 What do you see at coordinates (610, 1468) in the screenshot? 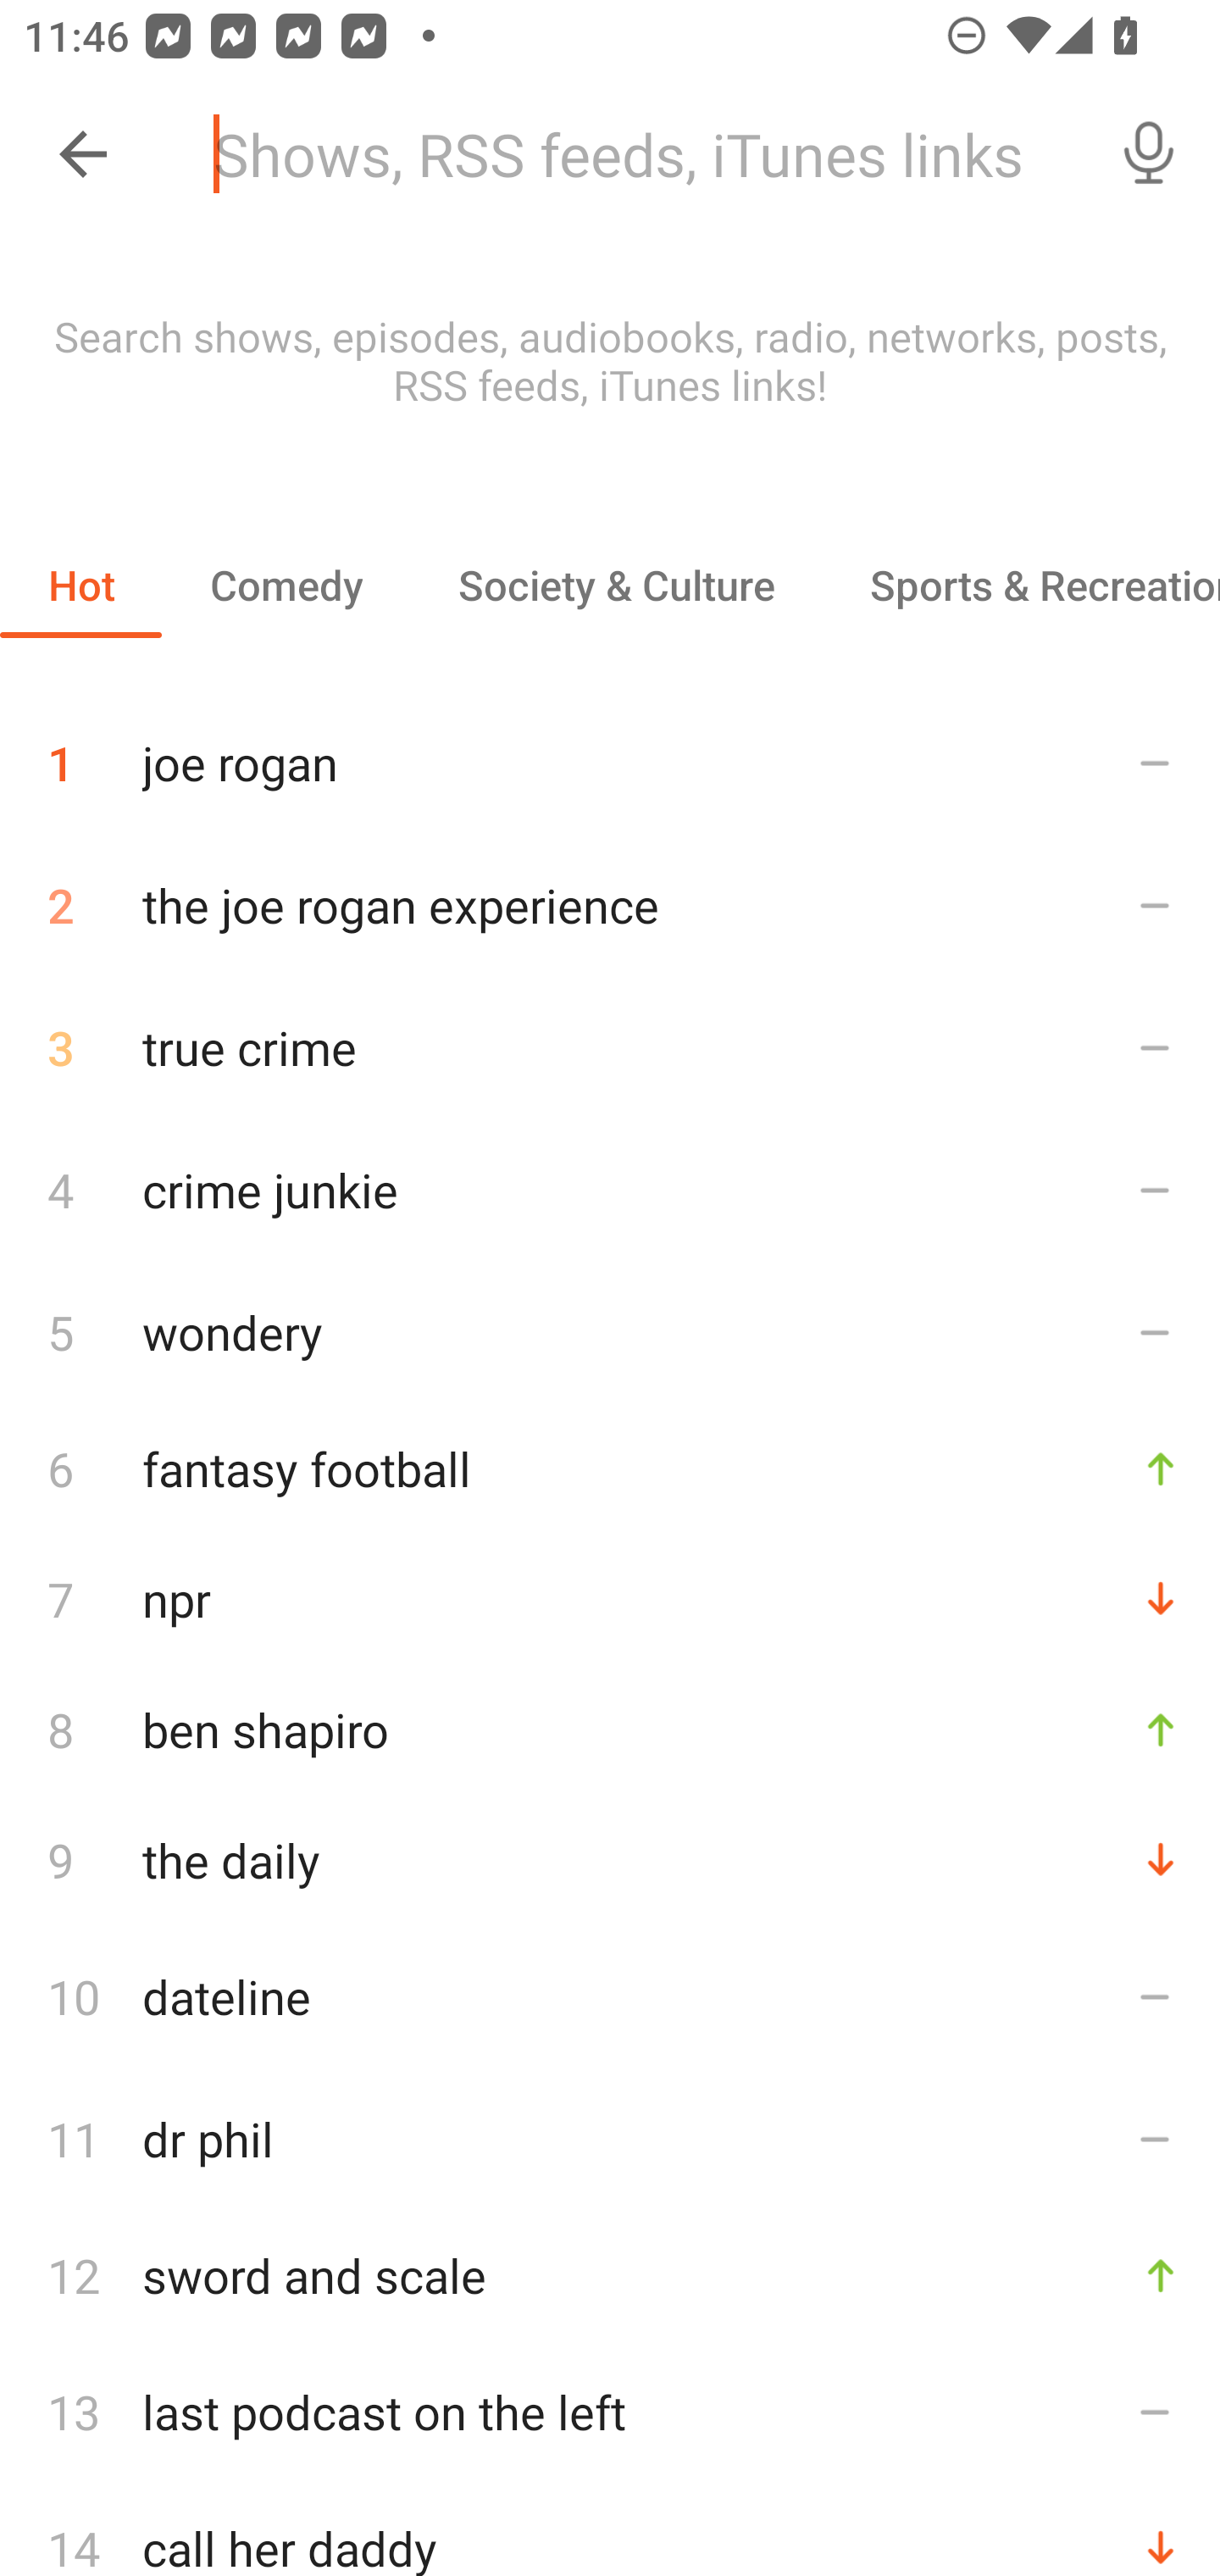
I see `6 fantasy football` at bounding box center [610, 1468].